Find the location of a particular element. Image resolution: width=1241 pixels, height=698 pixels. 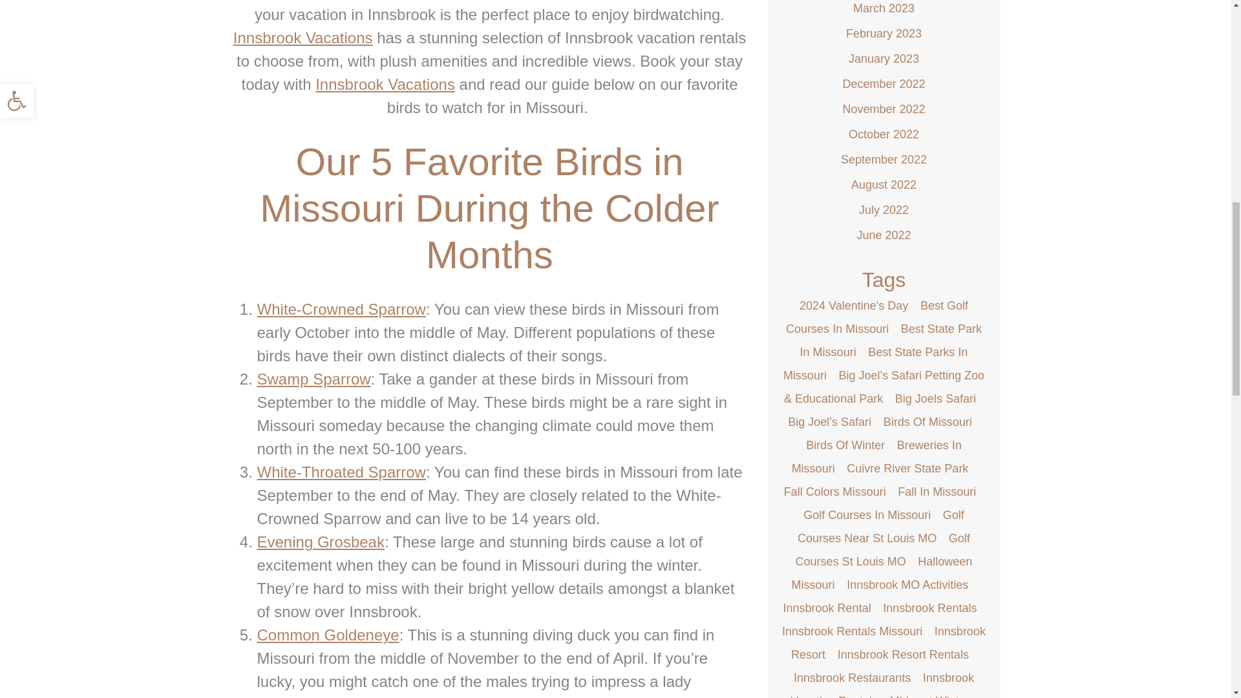

Innsbrook Vacations is located at coordinates (385, 84).